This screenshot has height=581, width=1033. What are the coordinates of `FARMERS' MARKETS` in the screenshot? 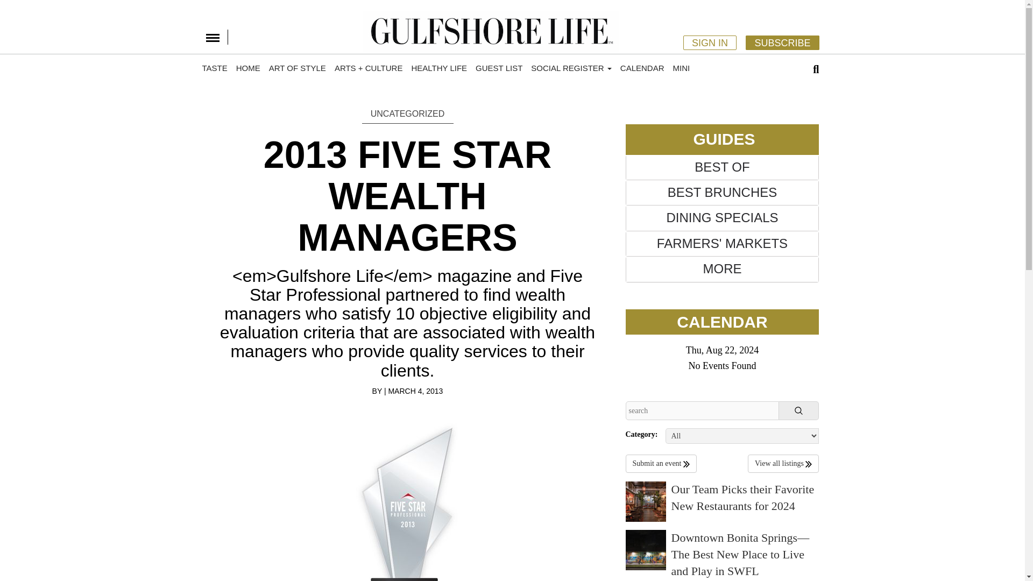 It's located at (722, 243).